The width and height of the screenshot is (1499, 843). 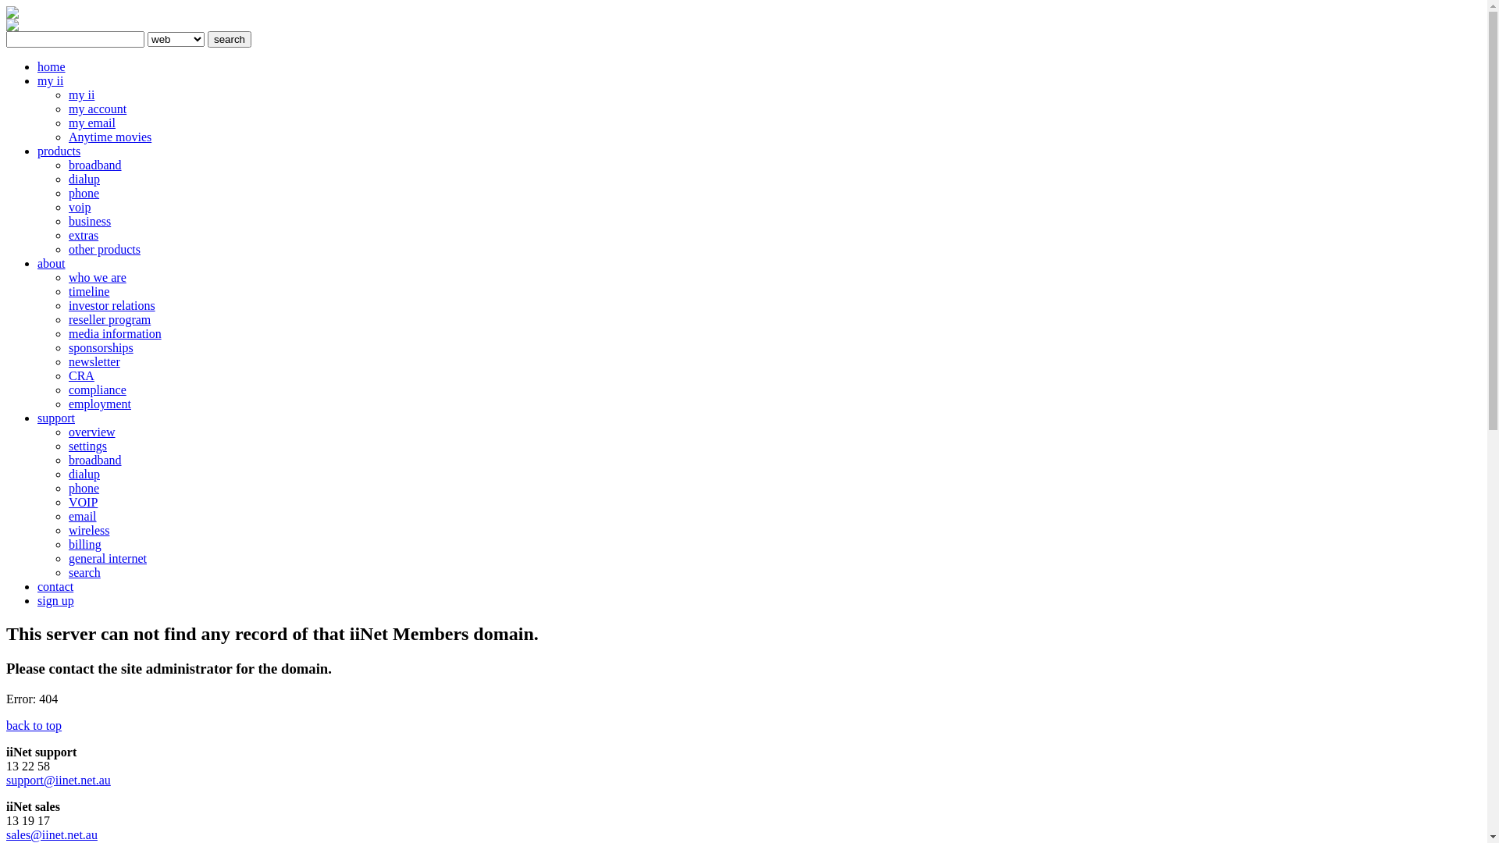 I want to click on phone, so click(x=84, y=194).